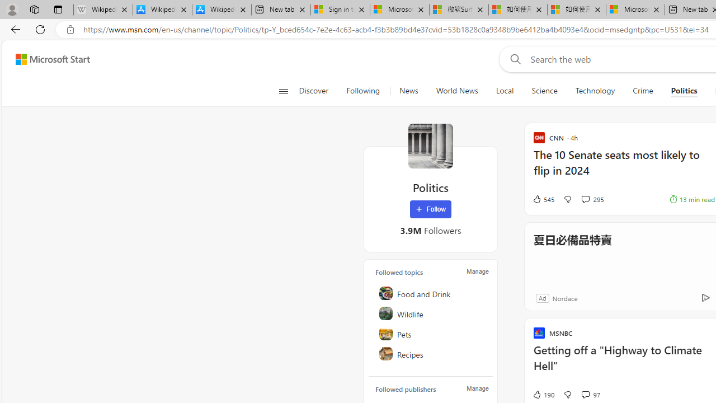  What do you see at coordinates (591, 394) in the screenshot?
I see `View comments 97 Comment` at bounding box center [591, 394].